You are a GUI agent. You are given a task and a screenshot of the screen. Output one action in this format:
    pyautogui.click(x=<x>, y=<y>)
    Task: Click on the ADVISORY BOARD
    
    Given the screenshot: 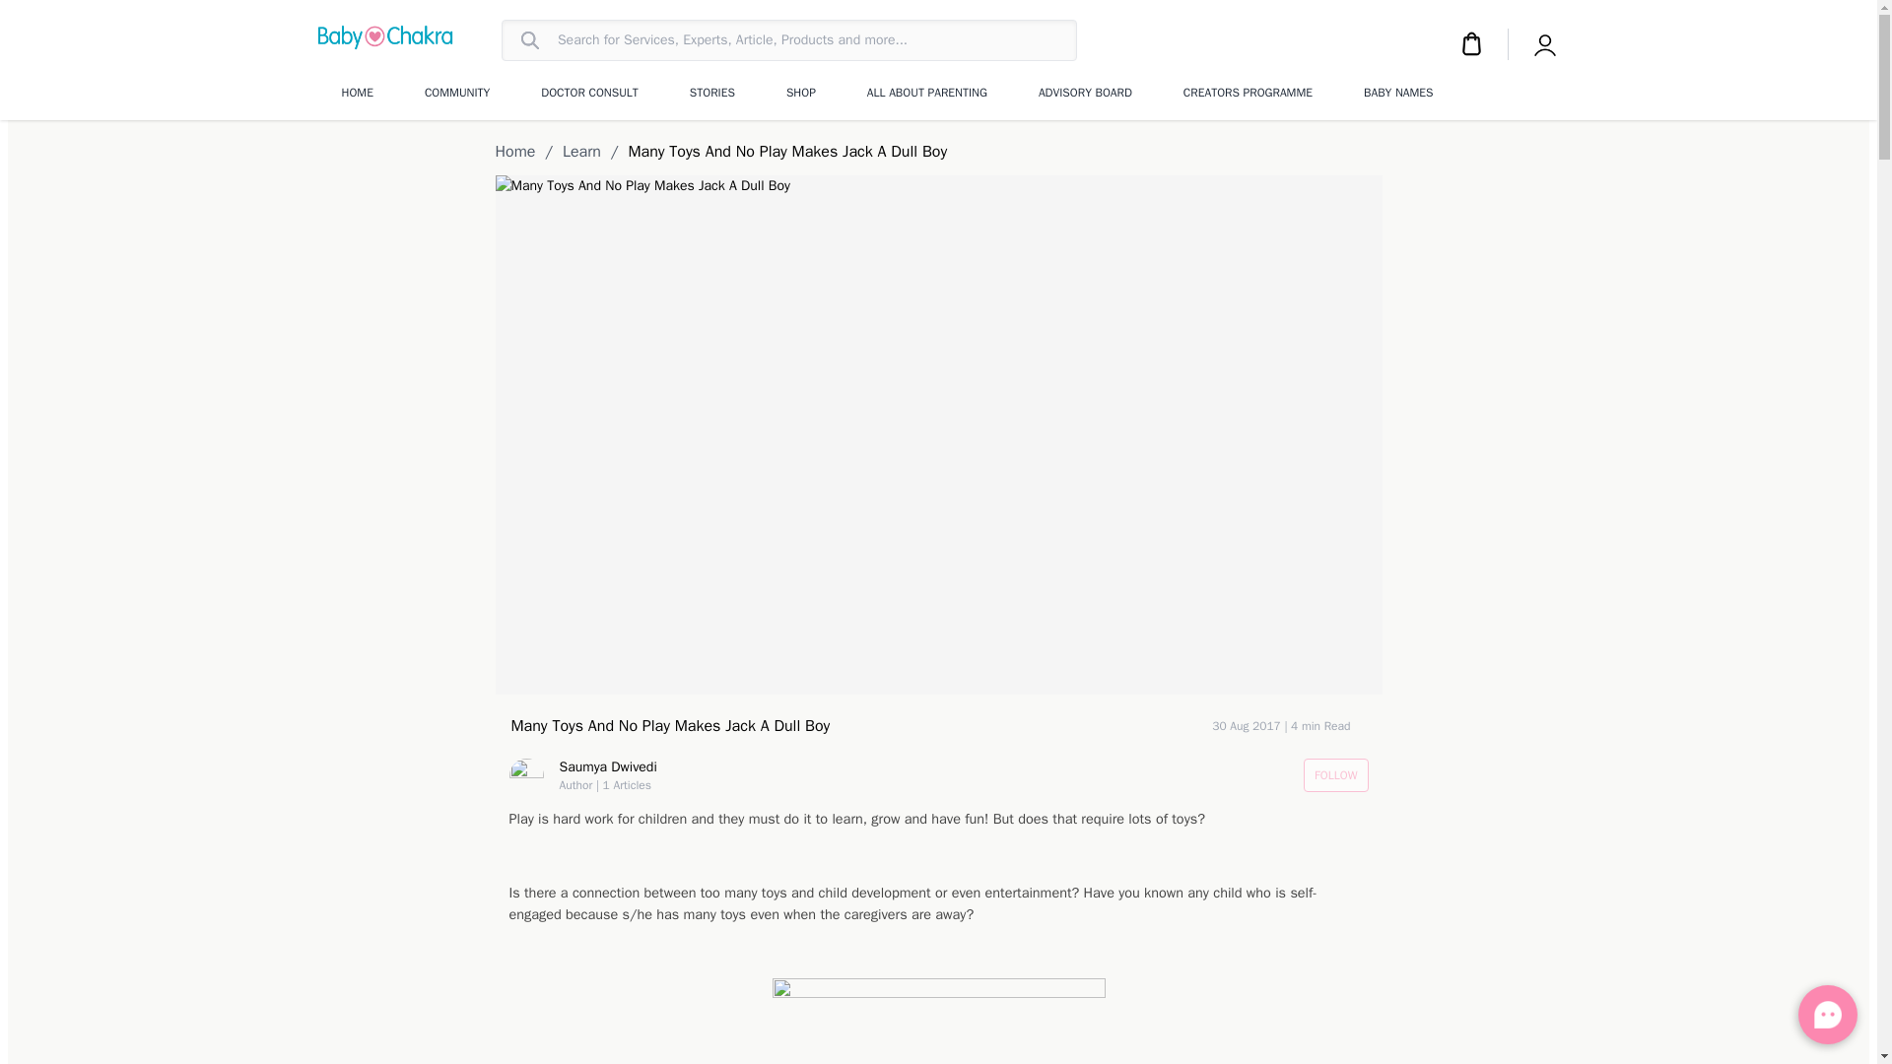 What is the action you would take?
    pyautogui.click(x=1085, y=93)
    